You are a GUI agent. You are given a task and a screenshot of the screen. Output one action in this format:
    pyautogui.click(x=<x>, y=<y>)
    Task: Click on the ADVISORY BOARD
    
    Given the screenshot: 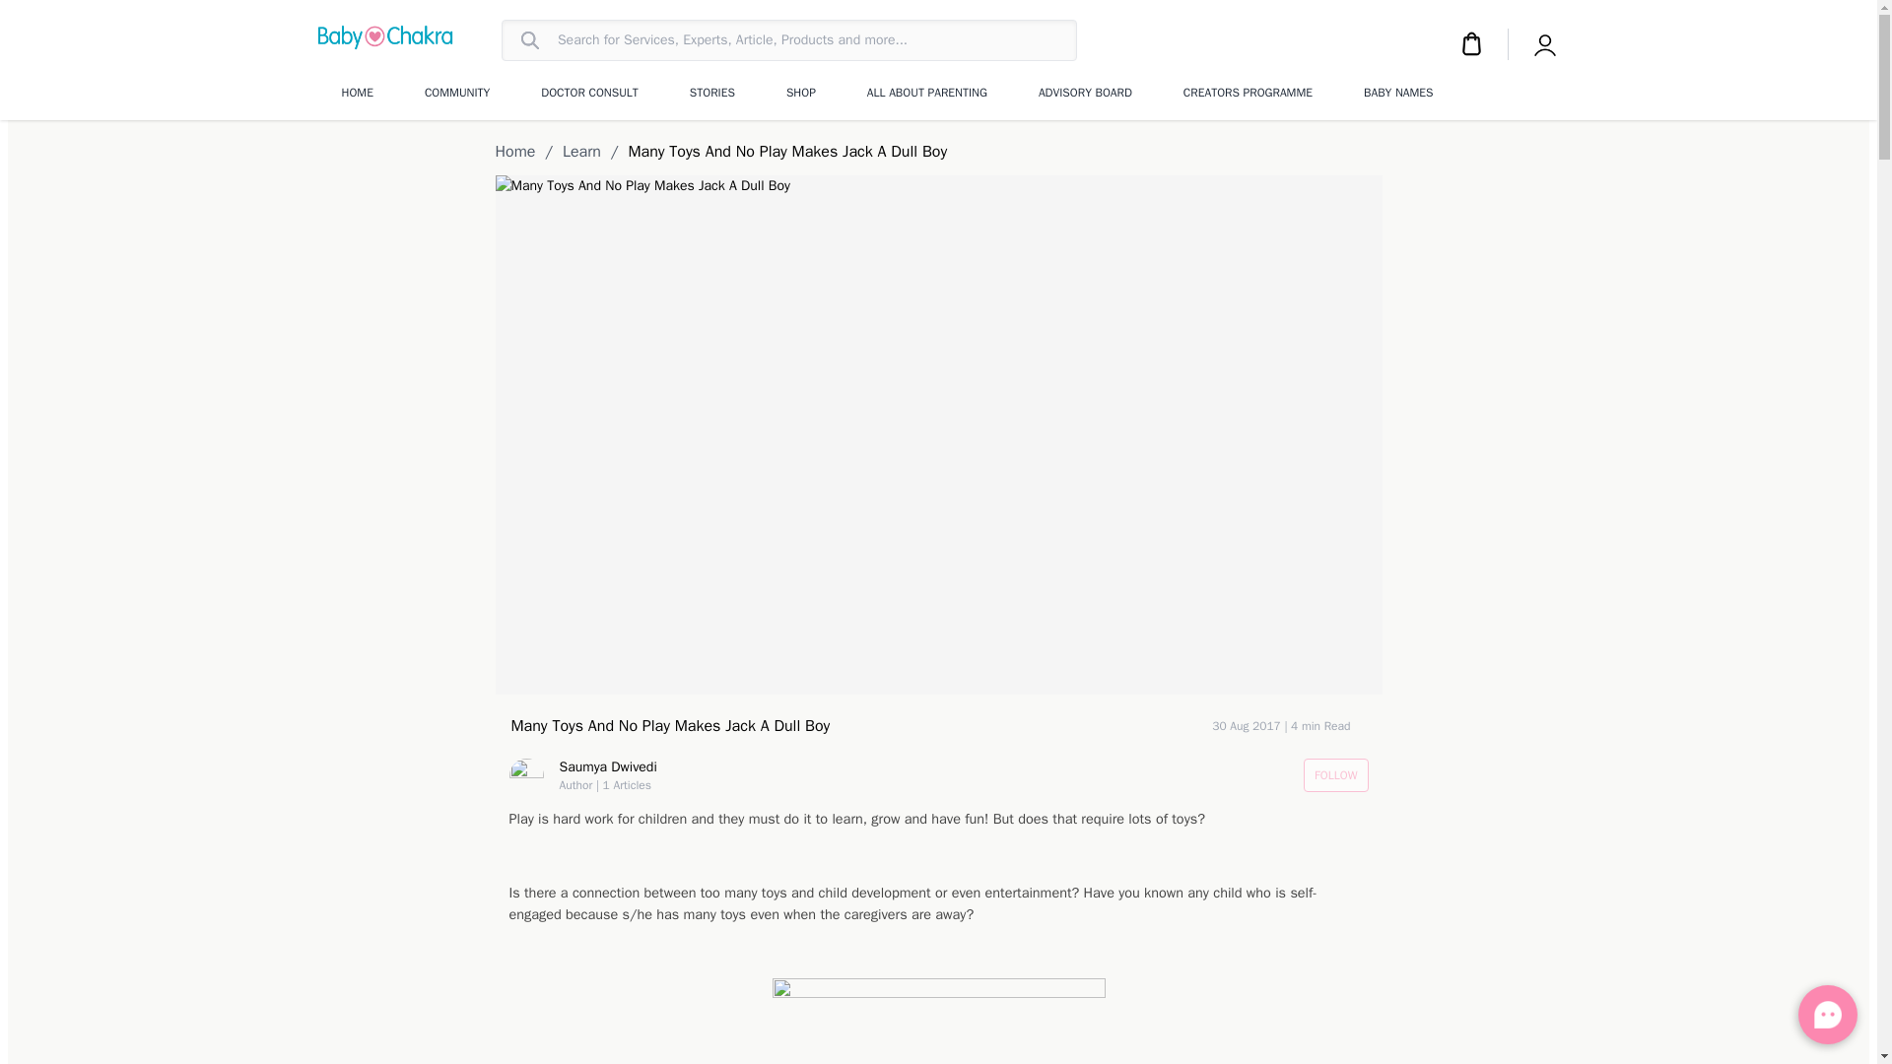 What is the action you would take?
    pyautogui.click(x=1085, y=93)
    